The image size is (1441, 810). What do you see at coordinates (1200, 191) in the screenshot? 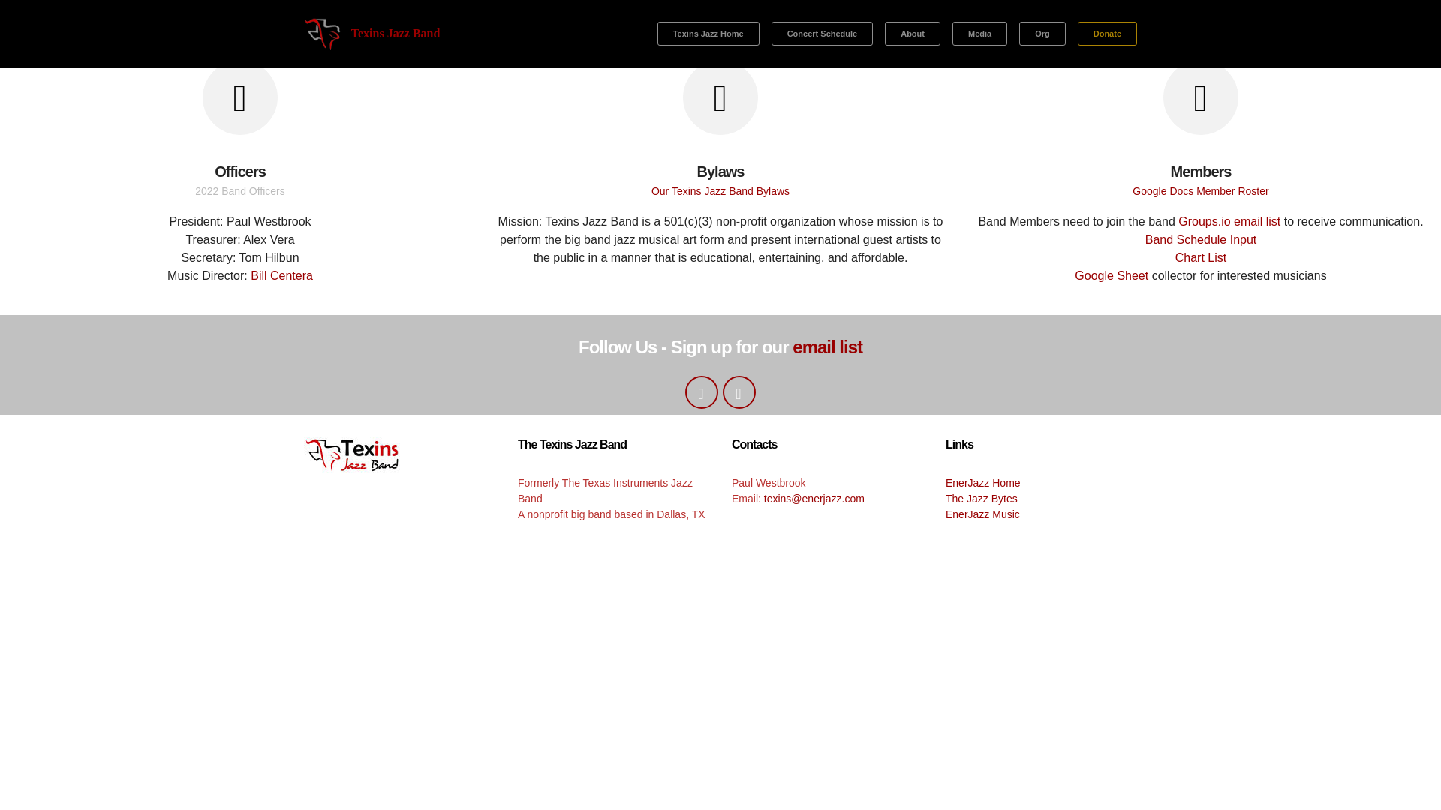
I see `Google Docs Member Roster` at bounding box center [1200, 191].